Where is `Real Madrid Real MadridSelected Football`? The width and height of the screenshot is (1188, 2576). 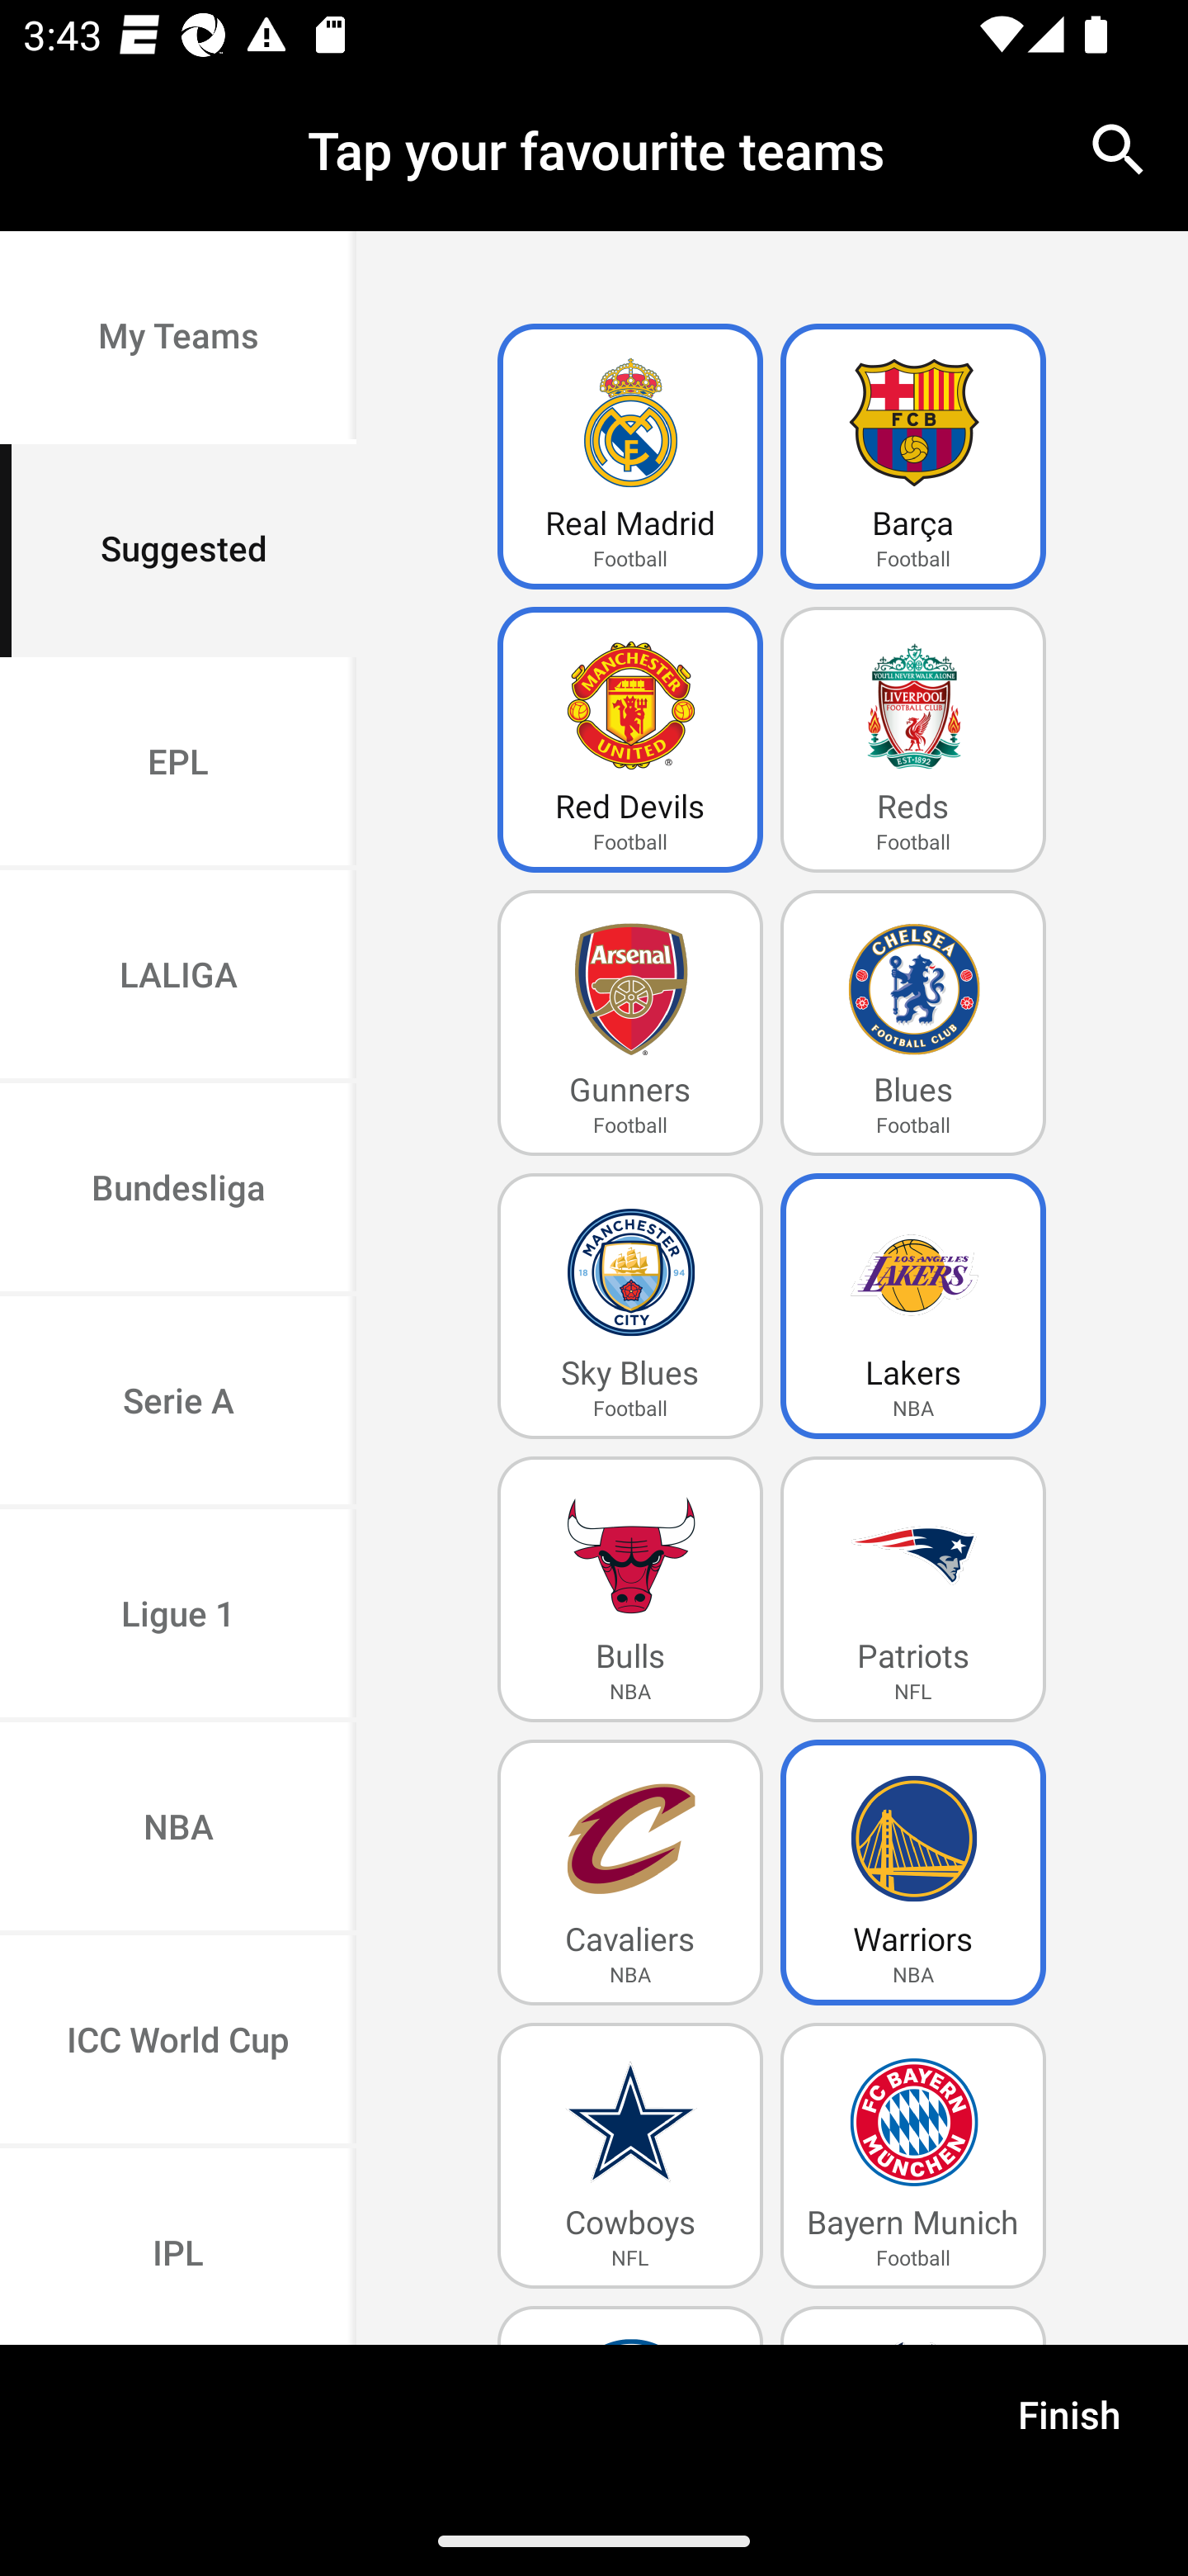
Real Madrid Real MadridSelected Football is located at coordinates (630, 457).